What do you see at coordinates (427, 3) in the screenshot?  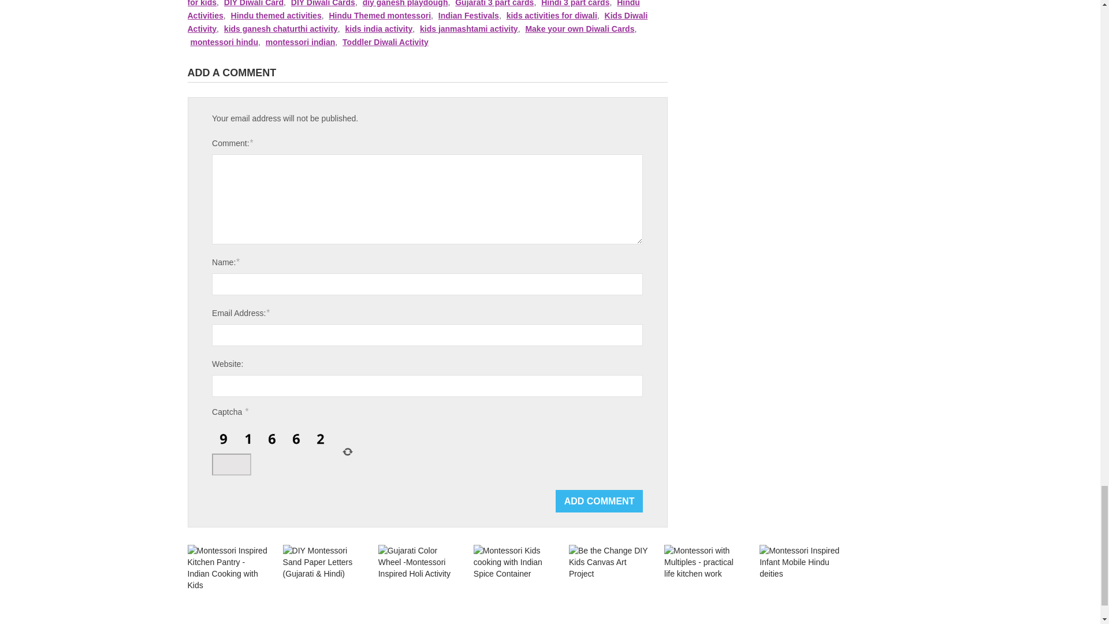 I see `Diwali crafts for kids` at bounding box center [427, 3].